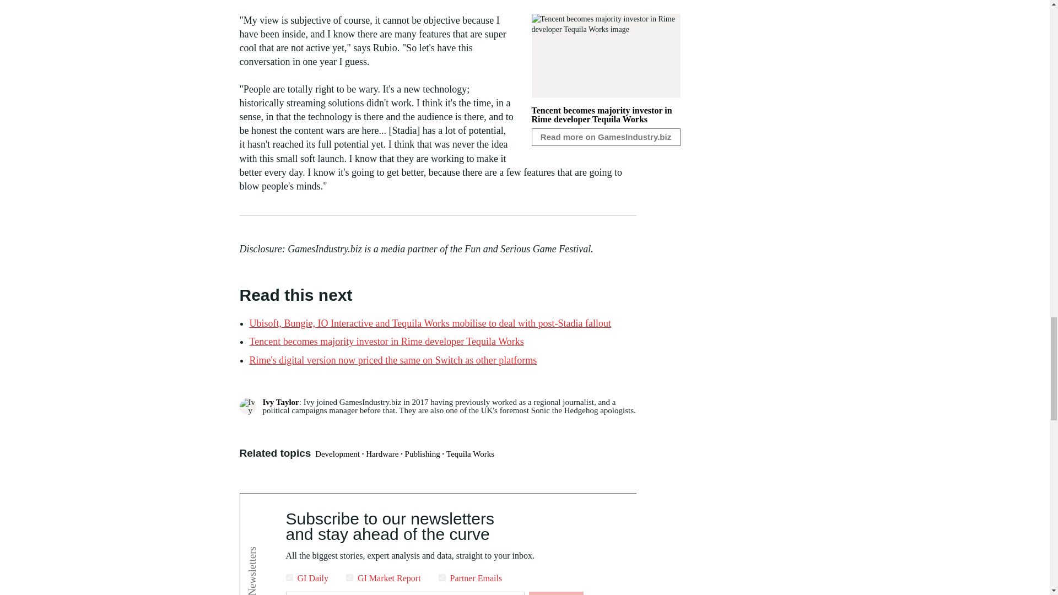 The image size is (1058, 595). Describe the element at coordinates (289, 577) in the screenshot. I see `on` at that location.